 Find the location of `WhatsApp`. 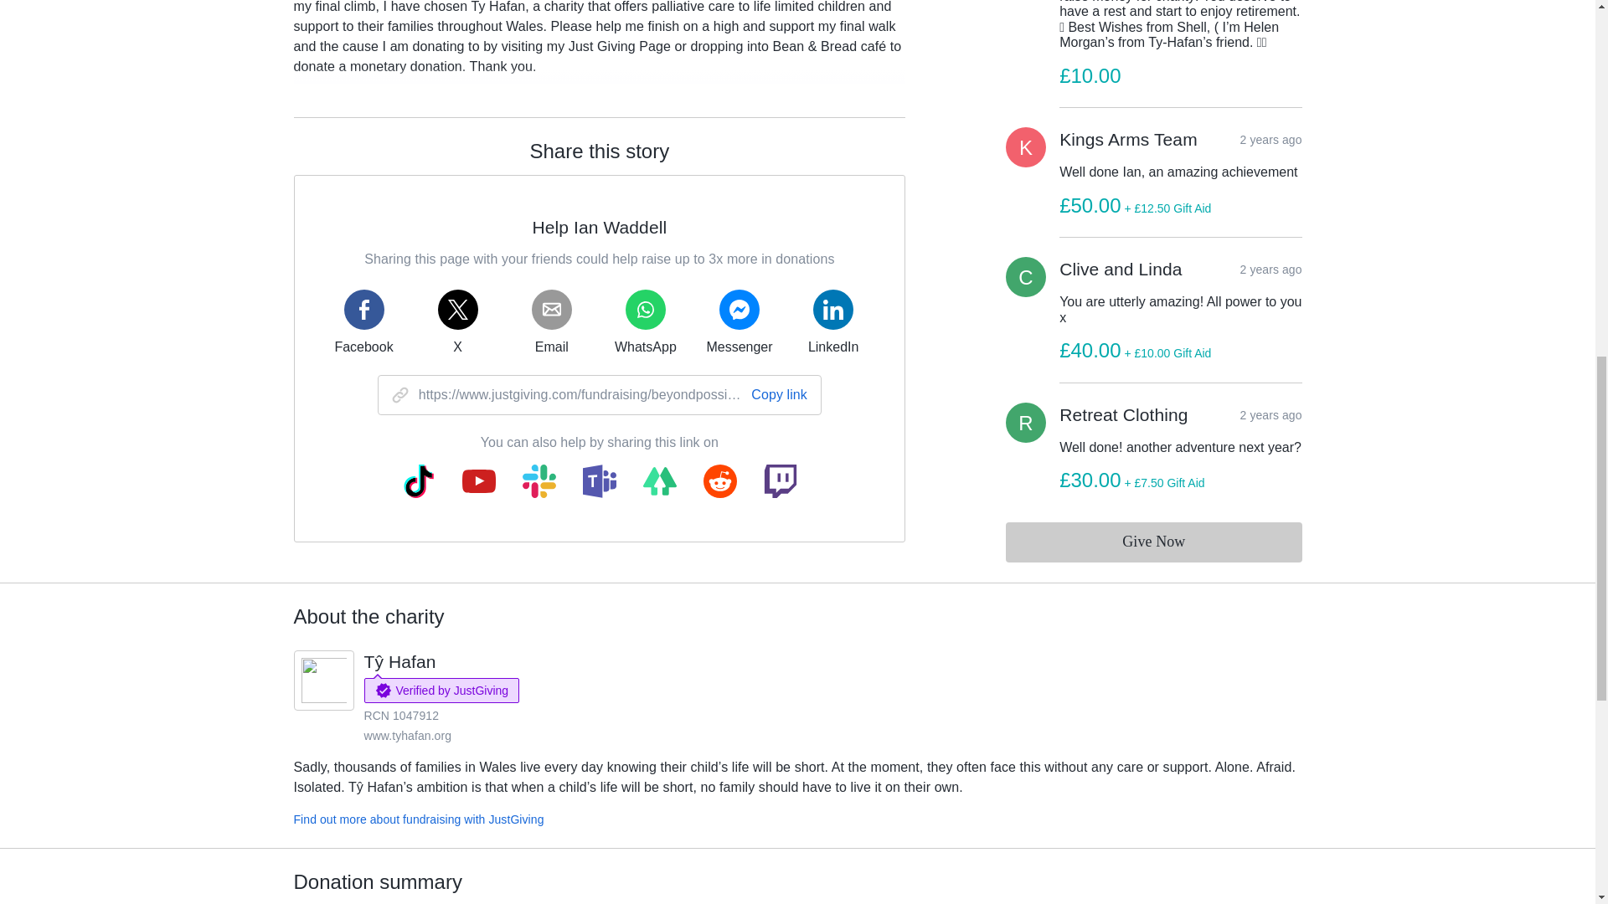

WhatsApp is located at coordinates (645, 321).